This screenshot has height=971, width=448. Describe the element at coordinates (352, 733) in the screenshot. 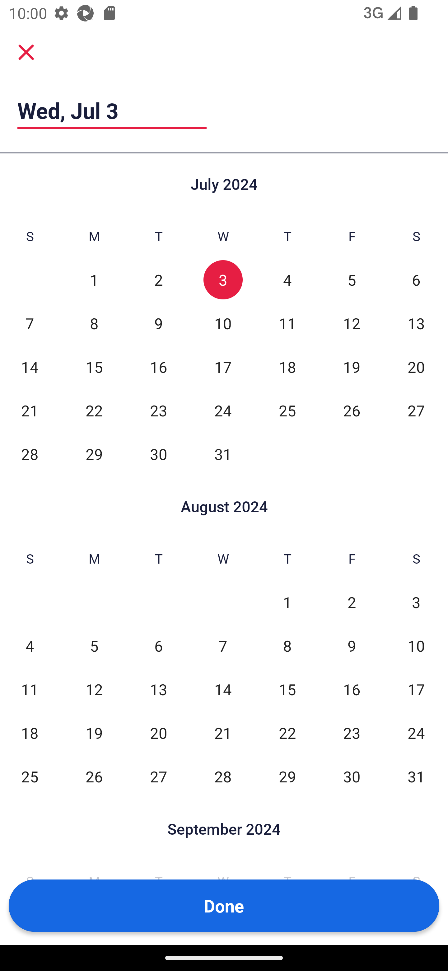

I see `23 Fri, Aug 23, Not Selected` at that location.